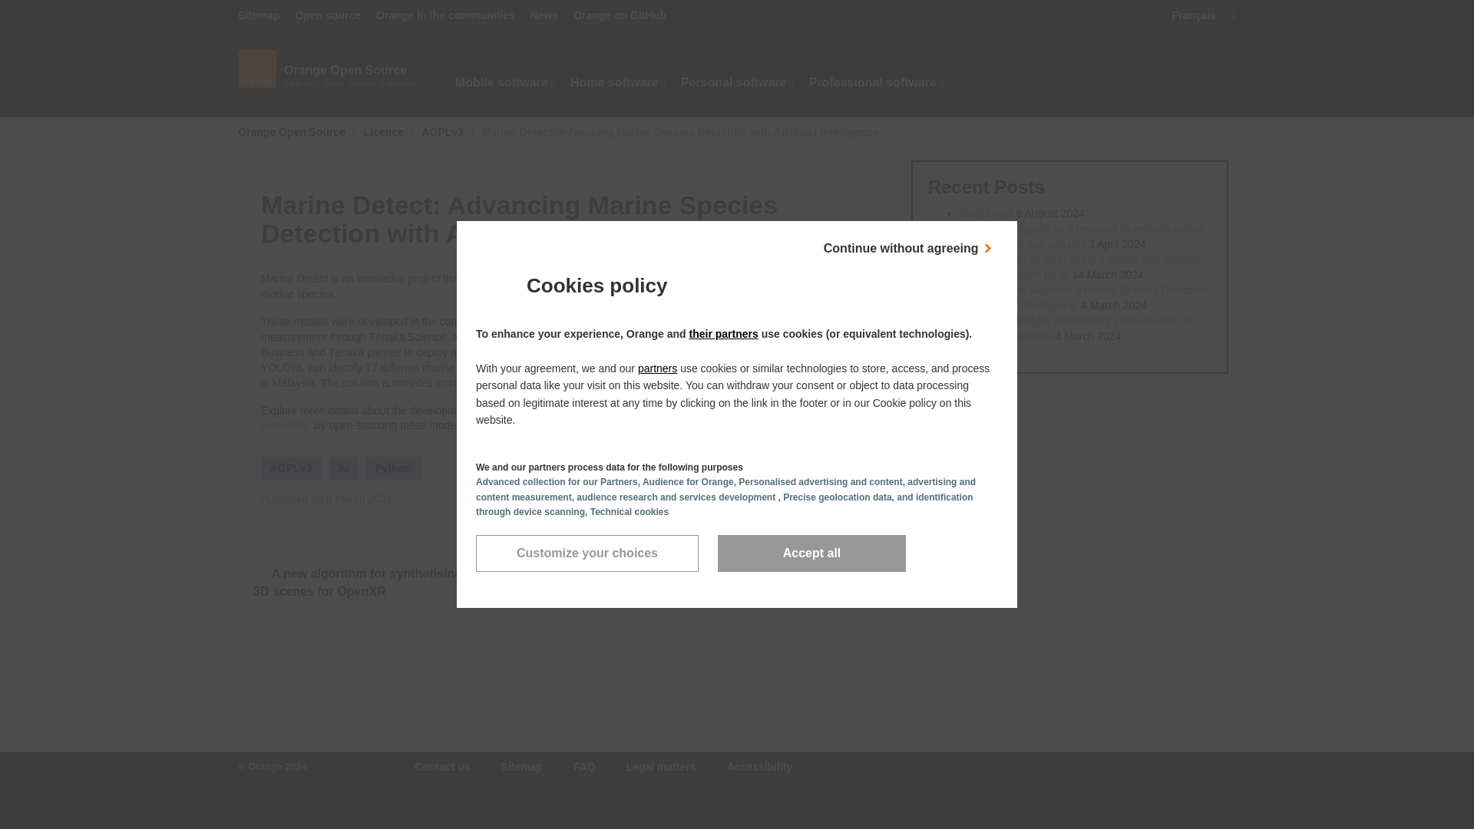  I want to click on Personal software, so click(335, 59).